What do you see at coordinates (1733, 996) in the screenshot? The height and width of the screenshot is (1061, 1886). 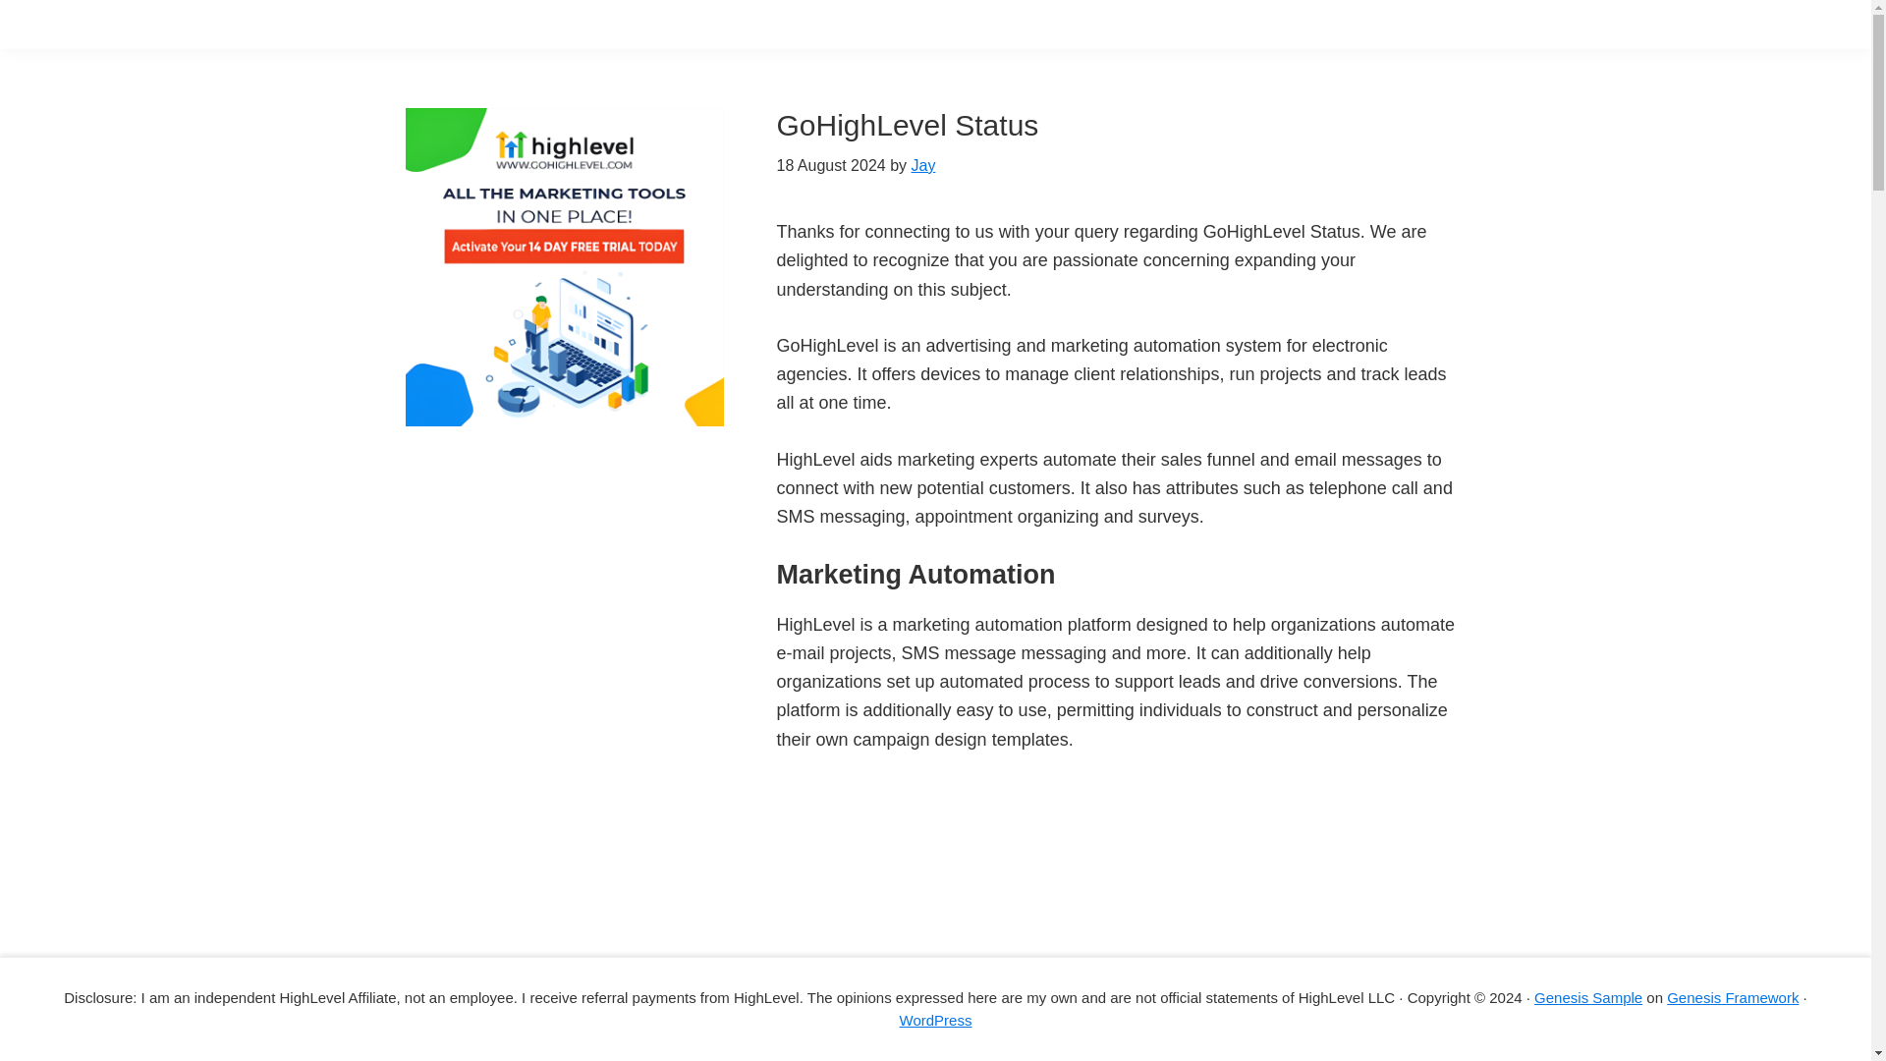 I see `Genesis Framework` at bounding box center [1733, 996].